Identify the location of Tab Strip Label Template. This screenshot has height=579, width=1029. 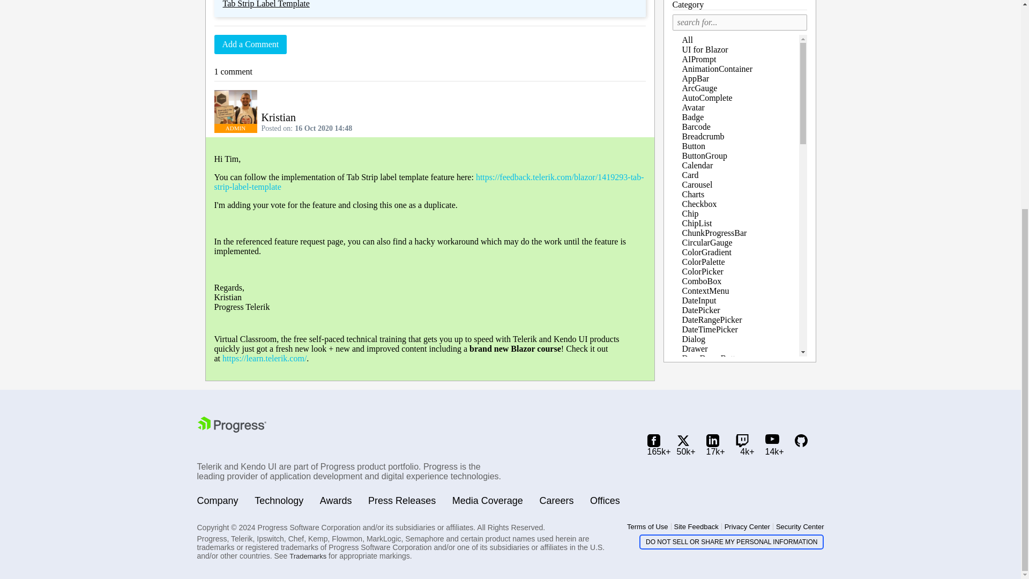
(266, 4).